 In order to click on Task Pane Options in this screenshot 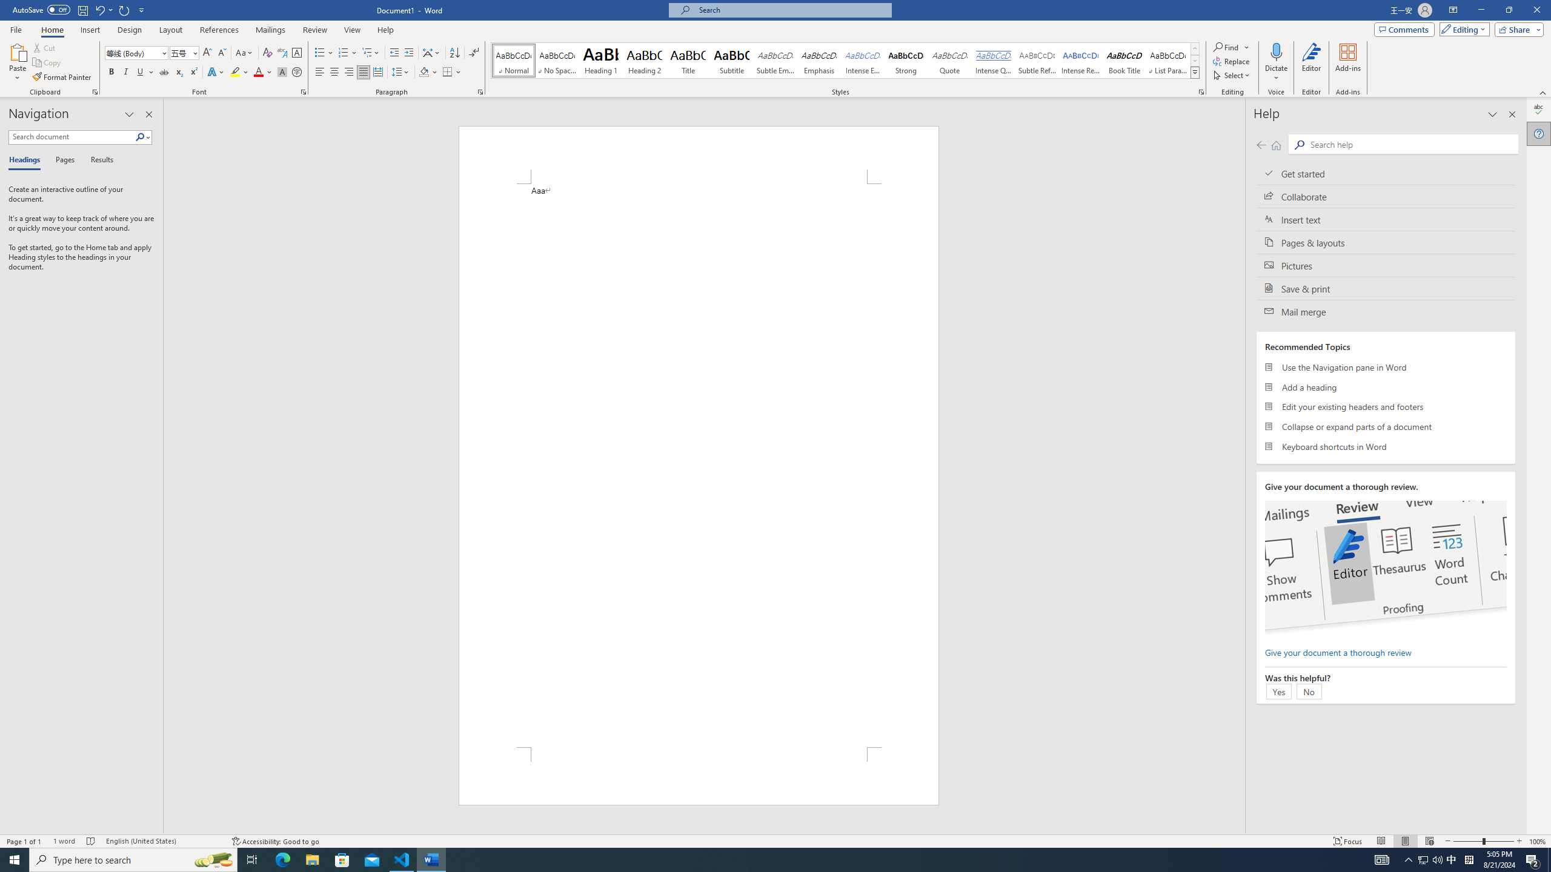, I will do `click(130, 114)`.